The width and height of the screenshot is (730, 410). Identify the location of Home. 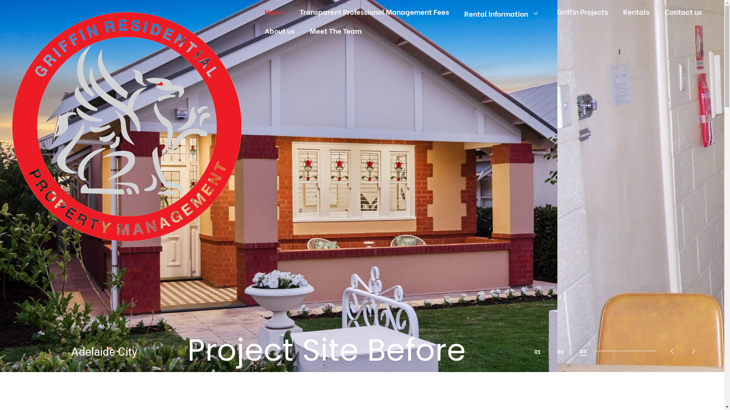
(275, 11).